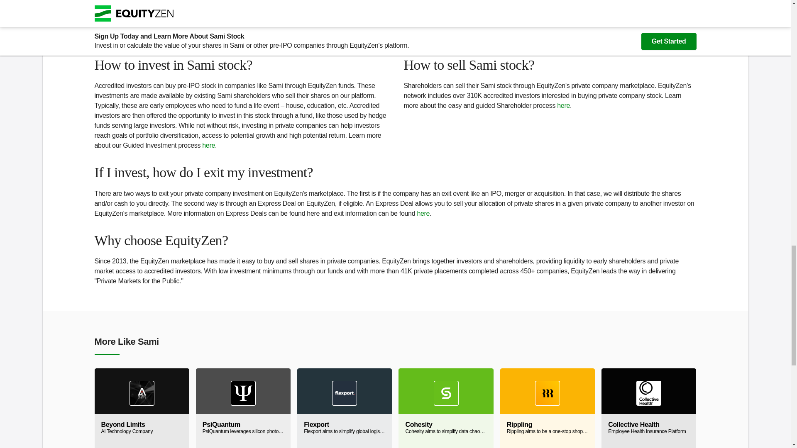  I want to click on here, so click(563, 105).